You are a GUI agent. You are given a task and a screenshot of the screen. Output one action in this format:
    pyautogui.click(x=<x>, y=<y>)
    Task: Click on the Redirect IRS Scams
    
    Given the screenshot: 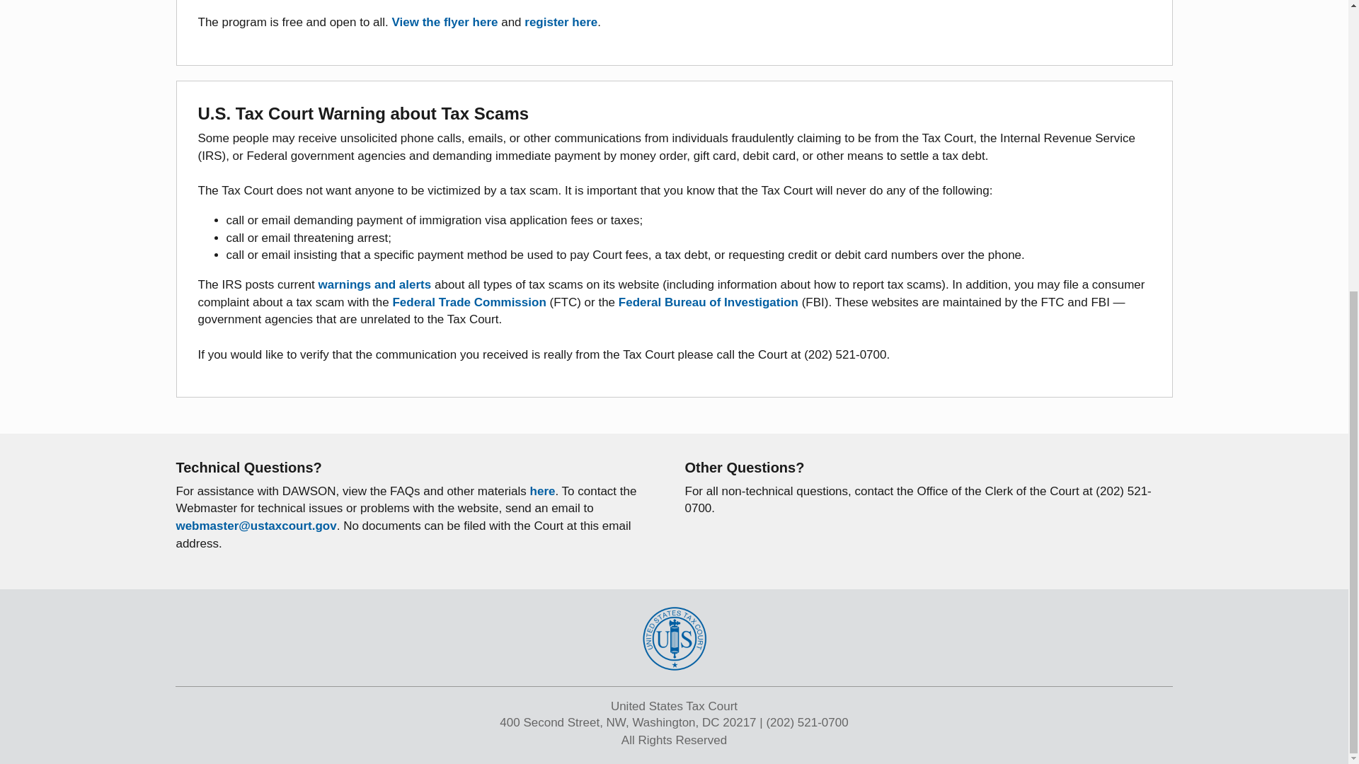 What is the action you would take?
    pyautogui.click(x=375, y=284)
    